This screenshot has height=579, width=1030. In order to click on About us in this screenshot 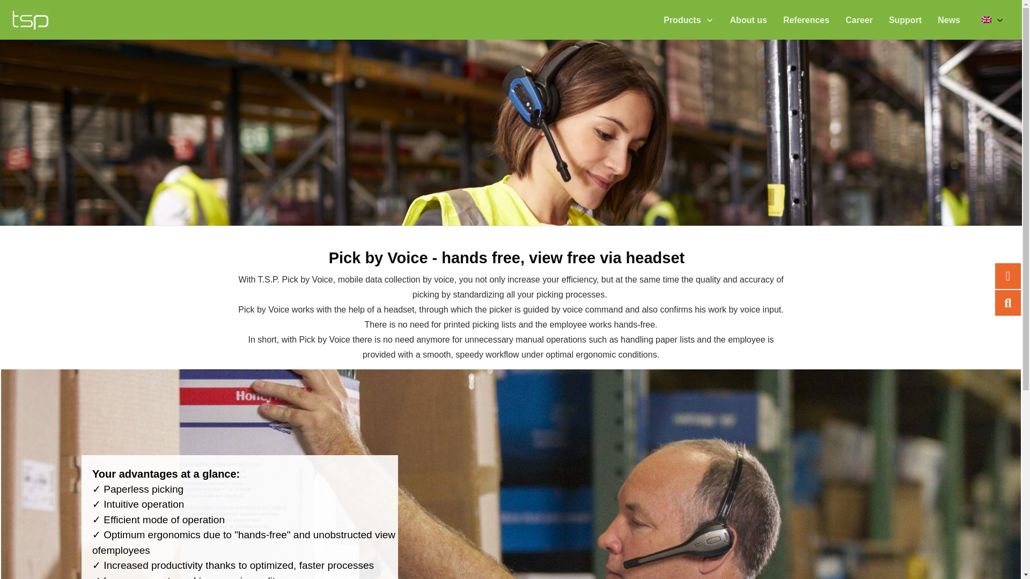, I will do `click(749, 20)`.